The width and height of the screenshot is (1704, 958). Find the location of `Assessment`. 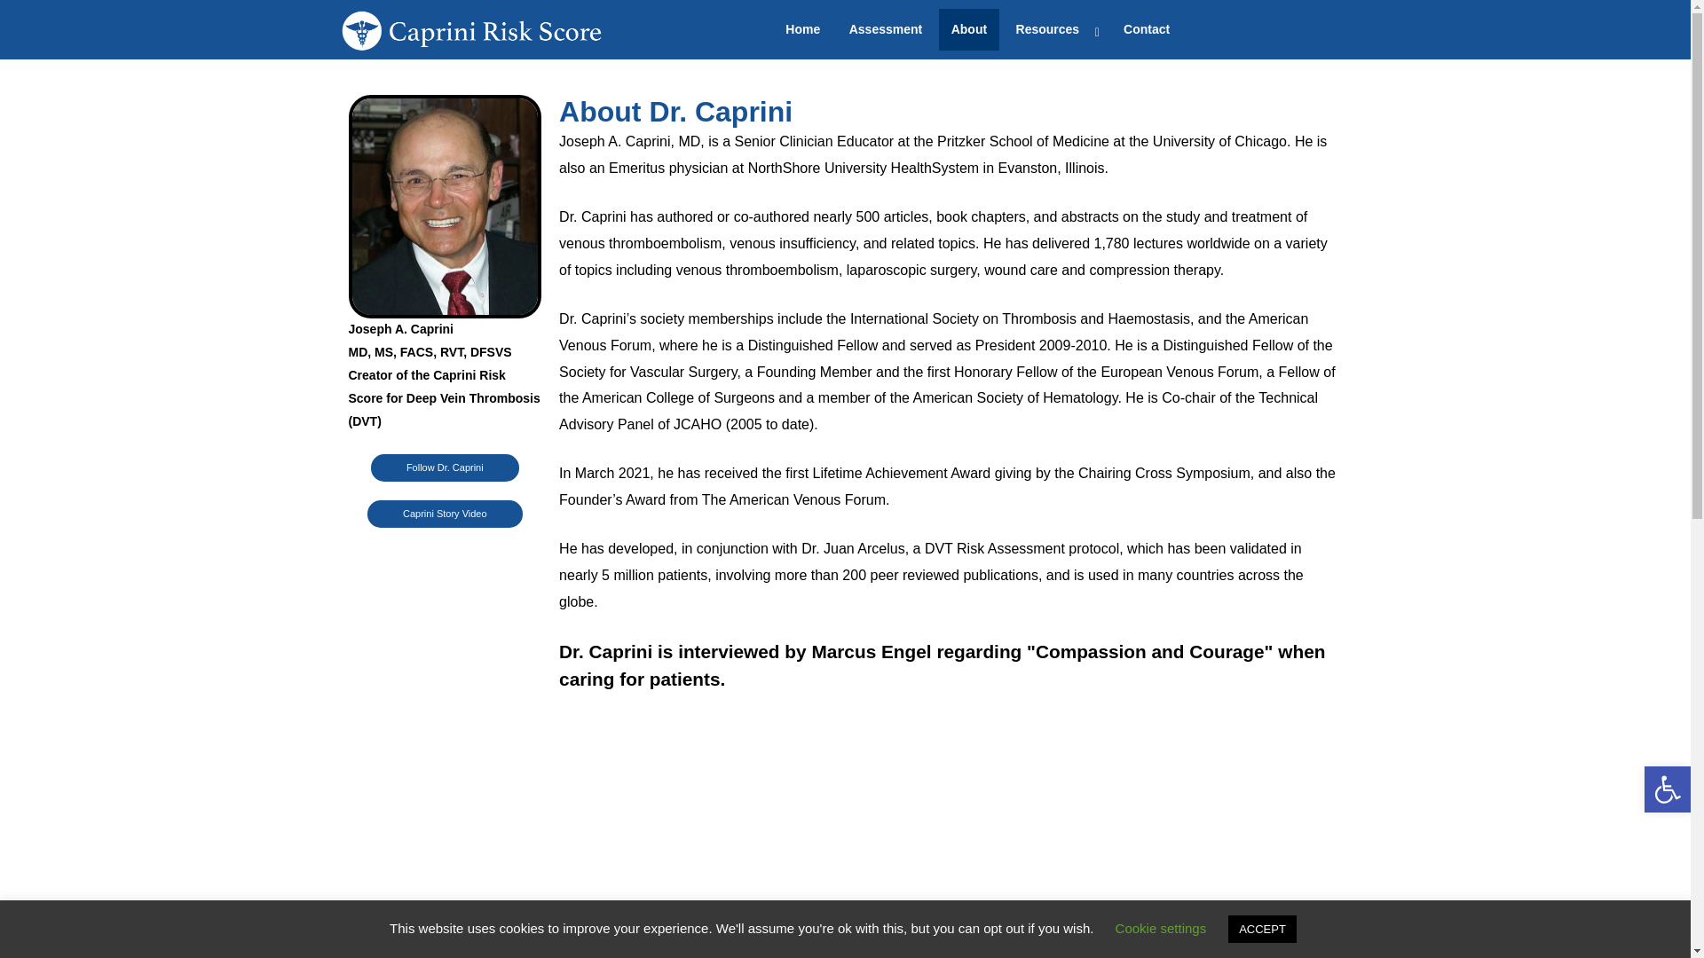

Assessment is located at coordinates (886, 28).